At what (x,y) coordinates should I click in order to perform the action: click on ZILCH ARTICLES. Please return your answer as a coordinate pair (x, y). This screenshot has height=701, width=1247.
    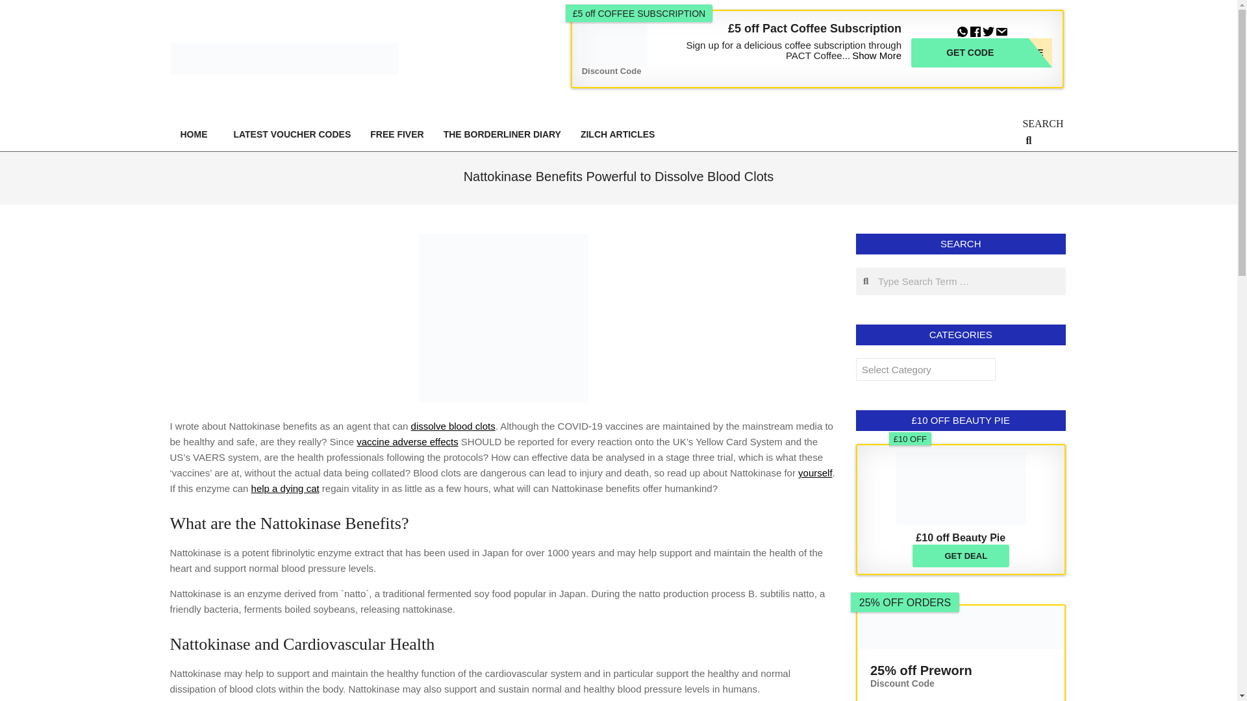
    Looking at the image, I should click on (982, 53).